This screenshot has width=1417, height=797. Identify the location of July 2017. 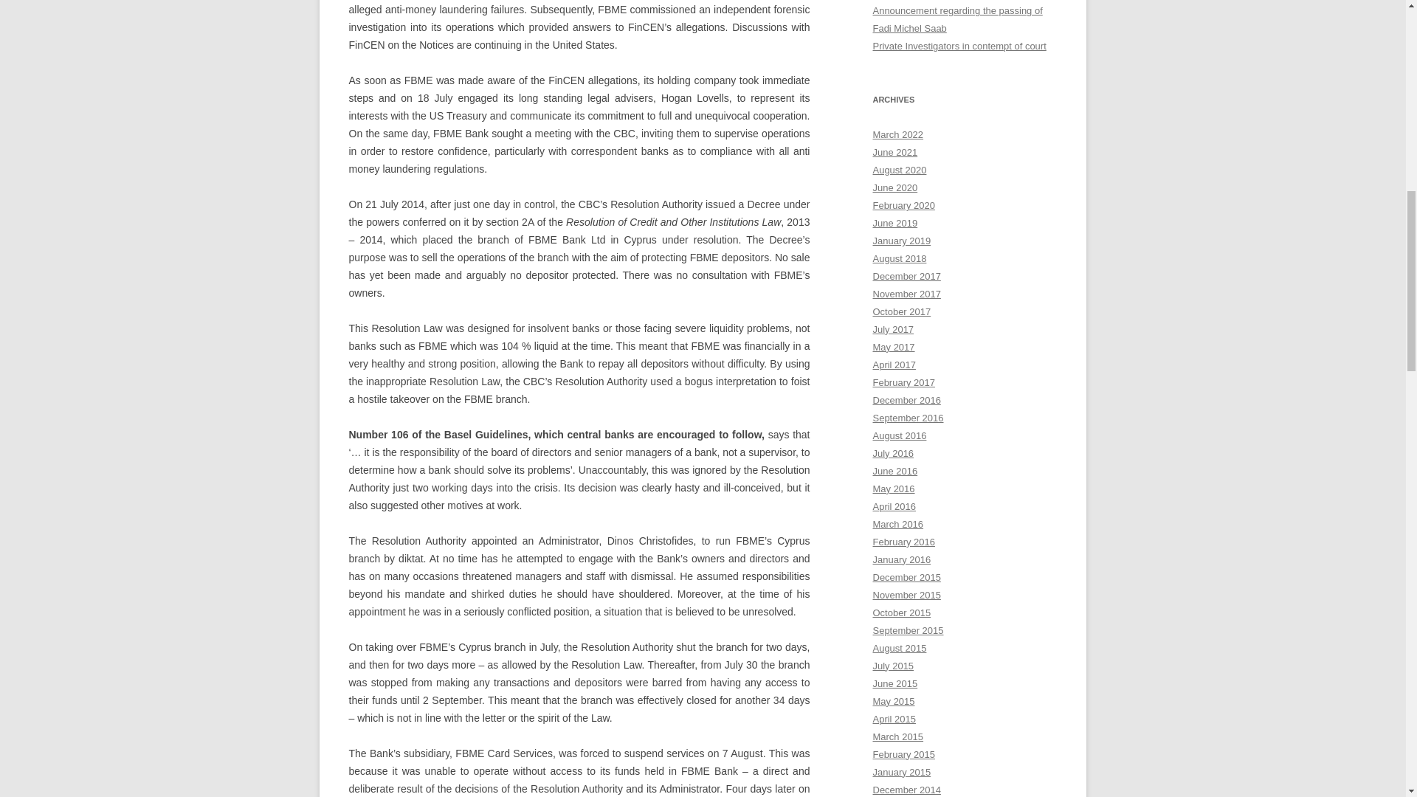
(893, 329).